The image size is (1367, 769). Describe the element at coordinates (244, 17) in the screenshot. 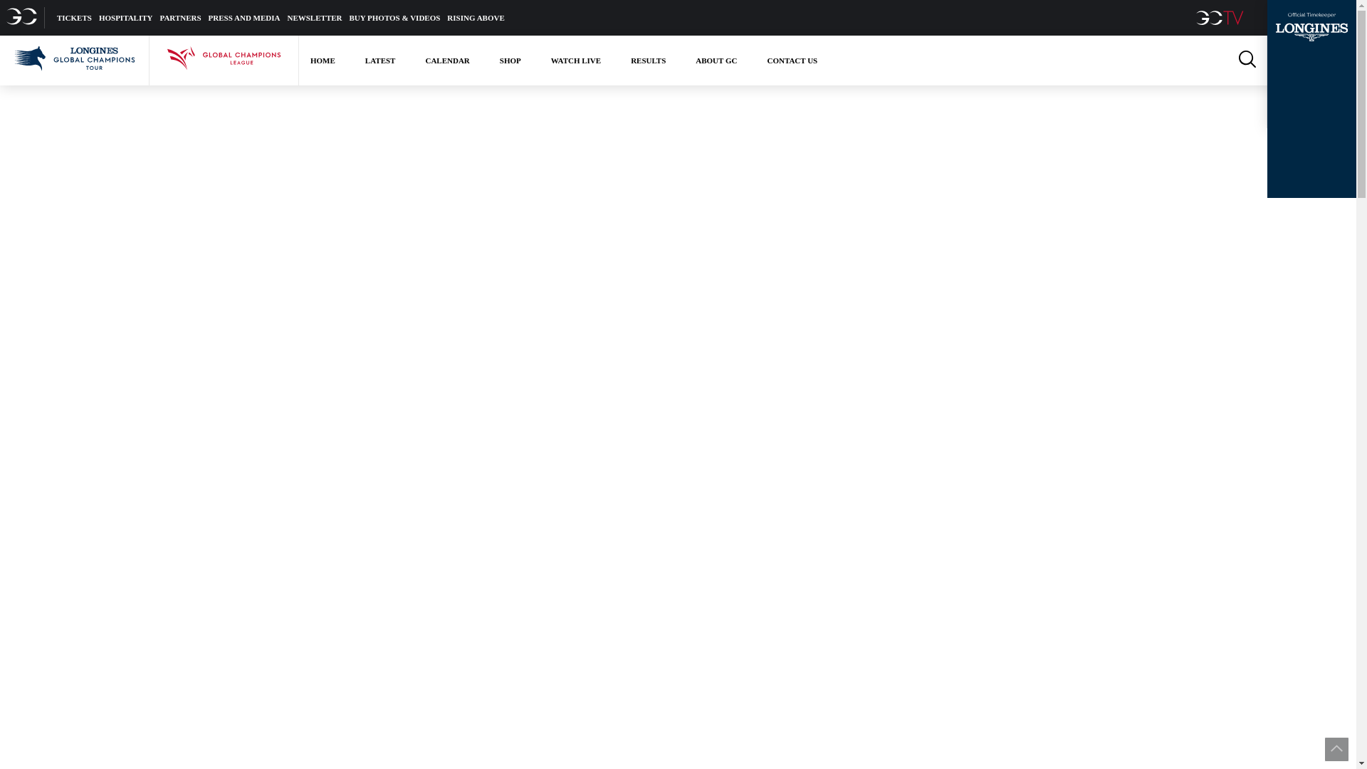

I see `PRESS AND MEDIA` at that location.